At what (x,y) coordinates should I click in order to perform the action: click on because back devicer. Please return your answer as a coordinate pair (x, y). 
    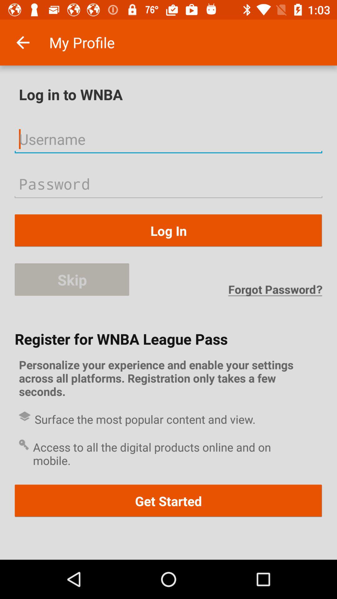
    Looking at the image, I should click on (168, 139).